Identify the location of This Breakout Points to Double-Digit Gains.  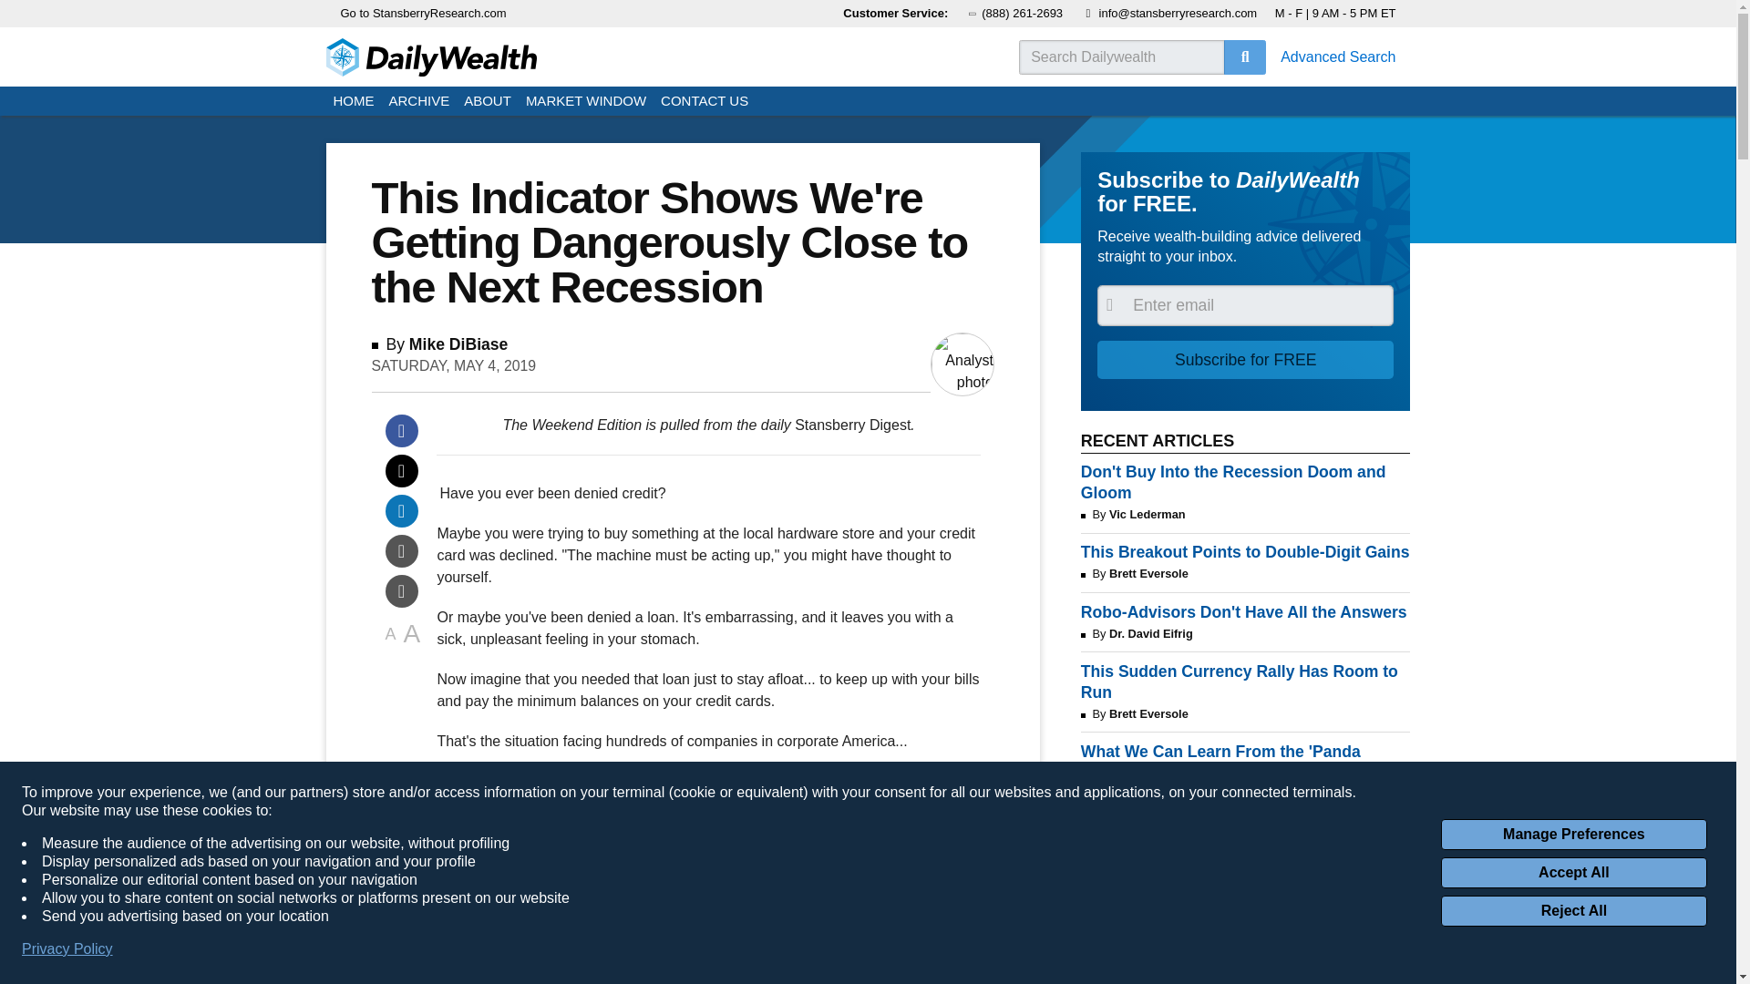
(1245, 552).